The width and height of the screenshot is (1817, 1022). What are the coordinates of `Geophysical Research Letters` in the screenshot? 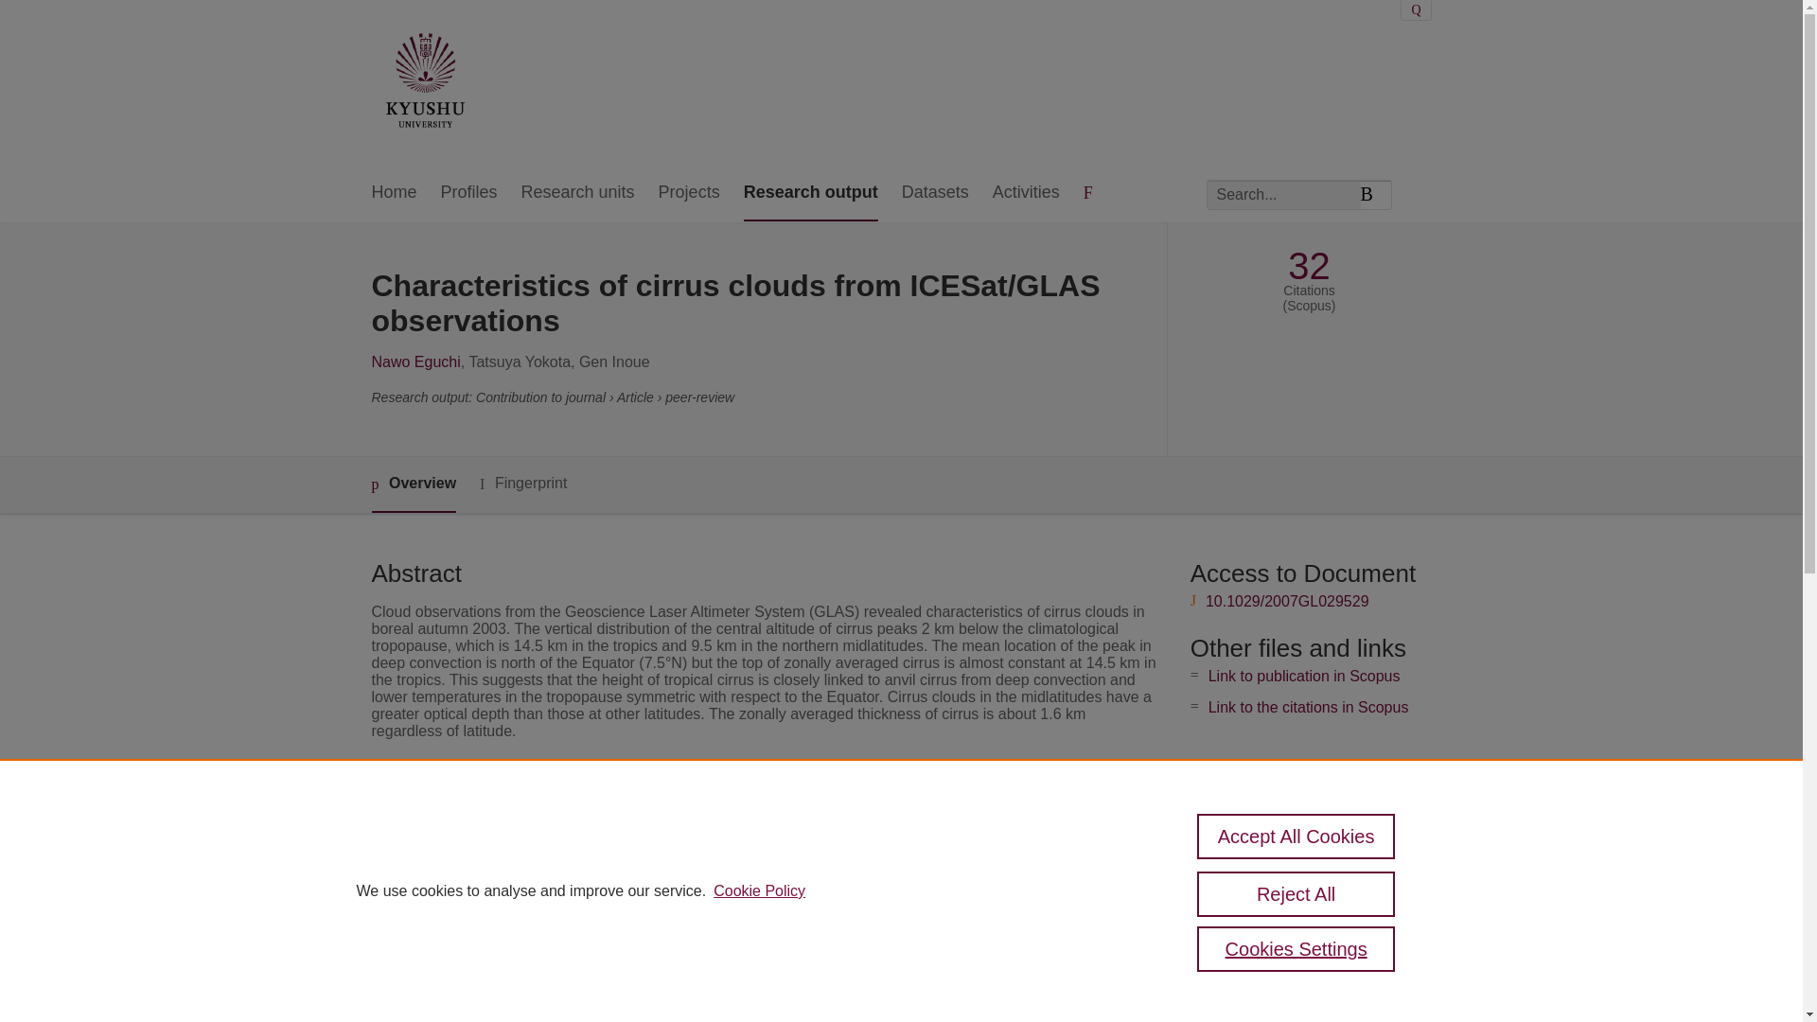 It's located at (736, 822).